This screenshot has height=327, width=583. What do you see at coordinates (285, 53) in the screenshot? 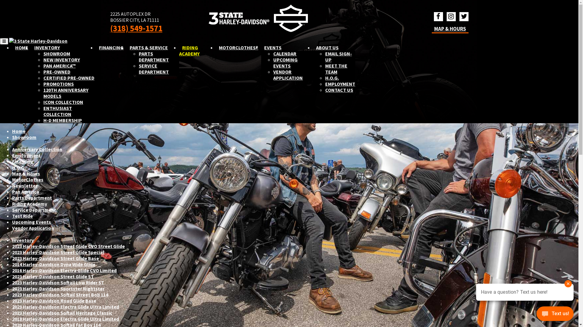
I see `CALENDAR` at bounding box center [285, 53].